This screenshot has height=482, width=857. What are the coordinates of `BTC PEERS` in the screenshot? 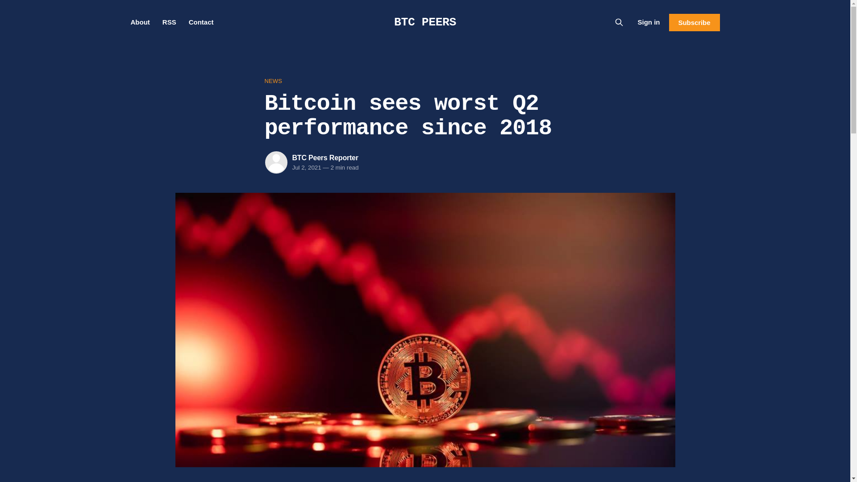 It's located at (425, 22).